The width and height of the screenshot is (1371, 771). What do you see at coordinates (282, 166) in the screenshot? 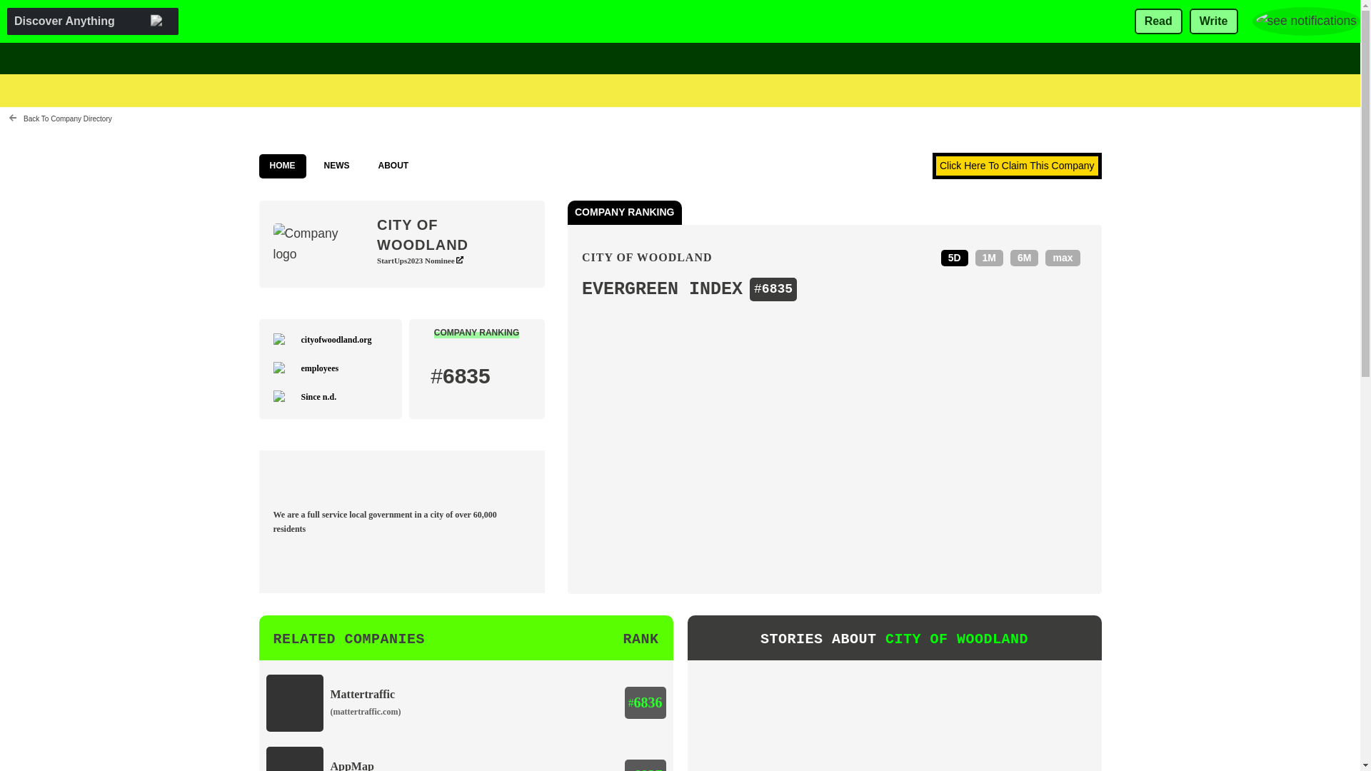
I see `HOME` at bounding box center [282, 166].